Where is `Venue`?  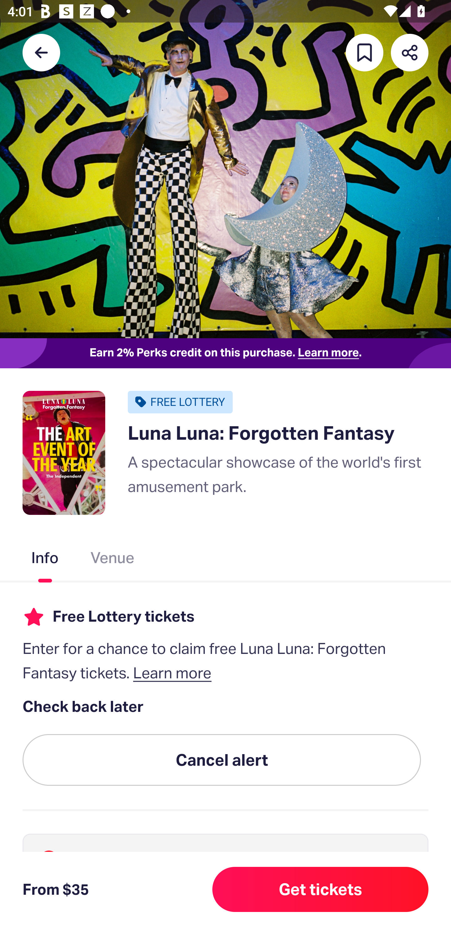
Venue is located at coordinates (113, 560).